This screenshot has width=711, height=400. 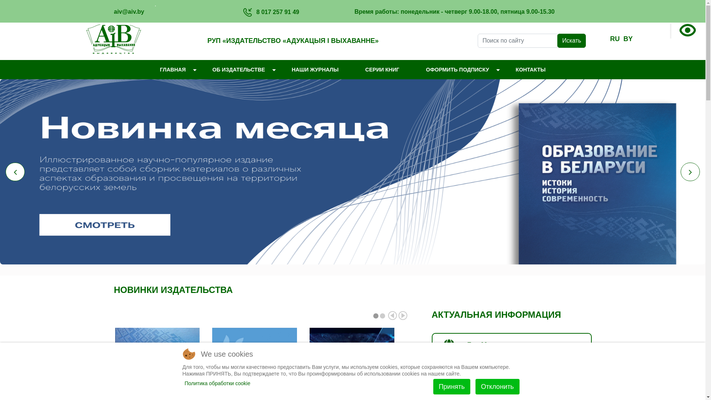 What do you see at coordinates (278, 12) in the screenshot?
I see `8 017 257 91 49` at bounding box center [278, 12].